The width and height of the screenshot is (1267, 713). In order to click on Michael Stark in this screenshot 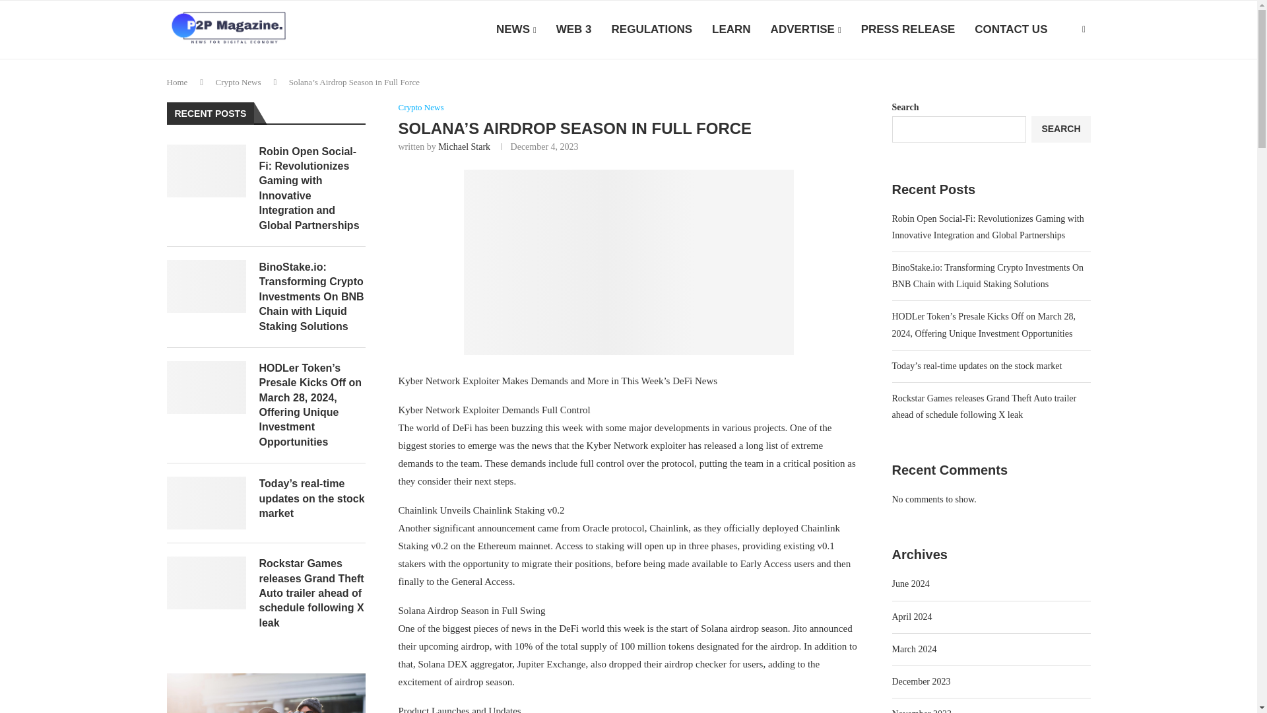, I will do `click(465, 147)`.